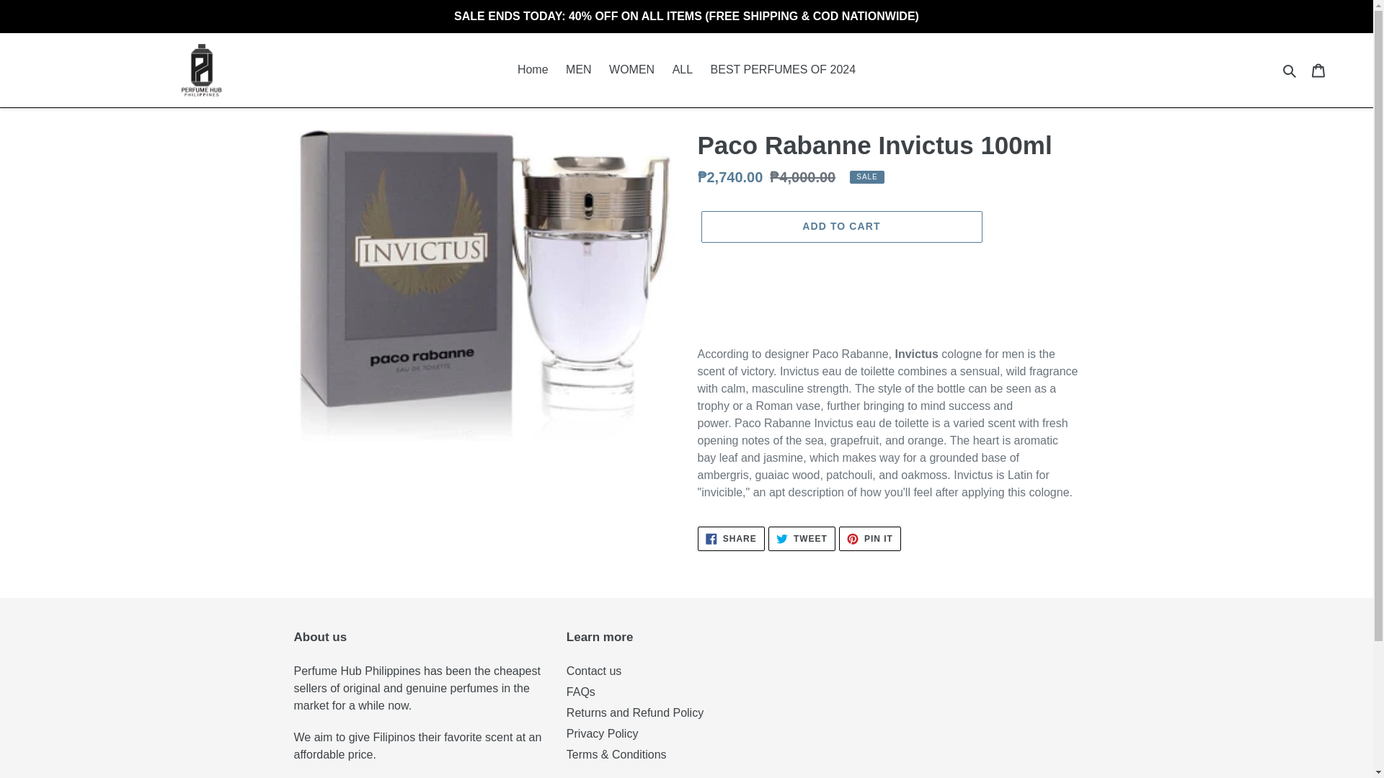 Image resolution: width=1384 pixels, height=778 pixels. Describe the element at coordinates (869, 539) in the screenshot. I see `Cart` at that location.